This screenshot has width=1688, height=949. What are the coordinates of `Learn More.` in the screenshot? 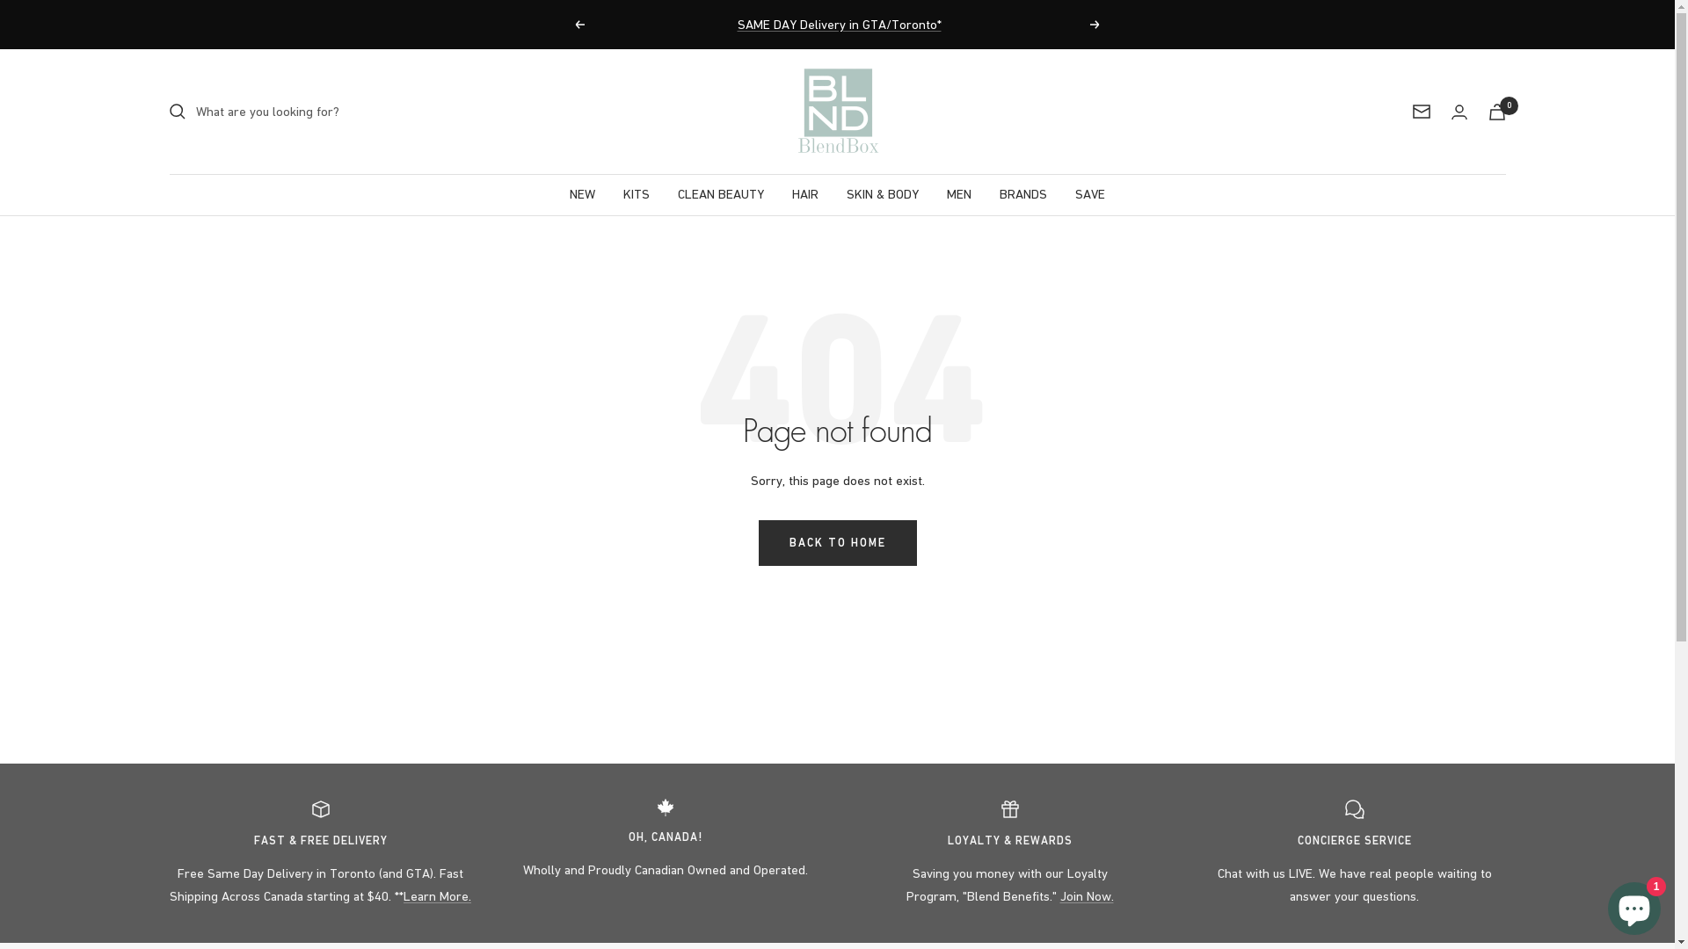 It's located at (438, 896).